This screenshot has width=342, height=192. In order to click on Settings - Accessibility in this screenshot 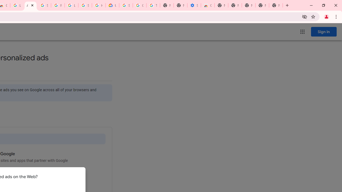, I will do `click(194, 5)`.